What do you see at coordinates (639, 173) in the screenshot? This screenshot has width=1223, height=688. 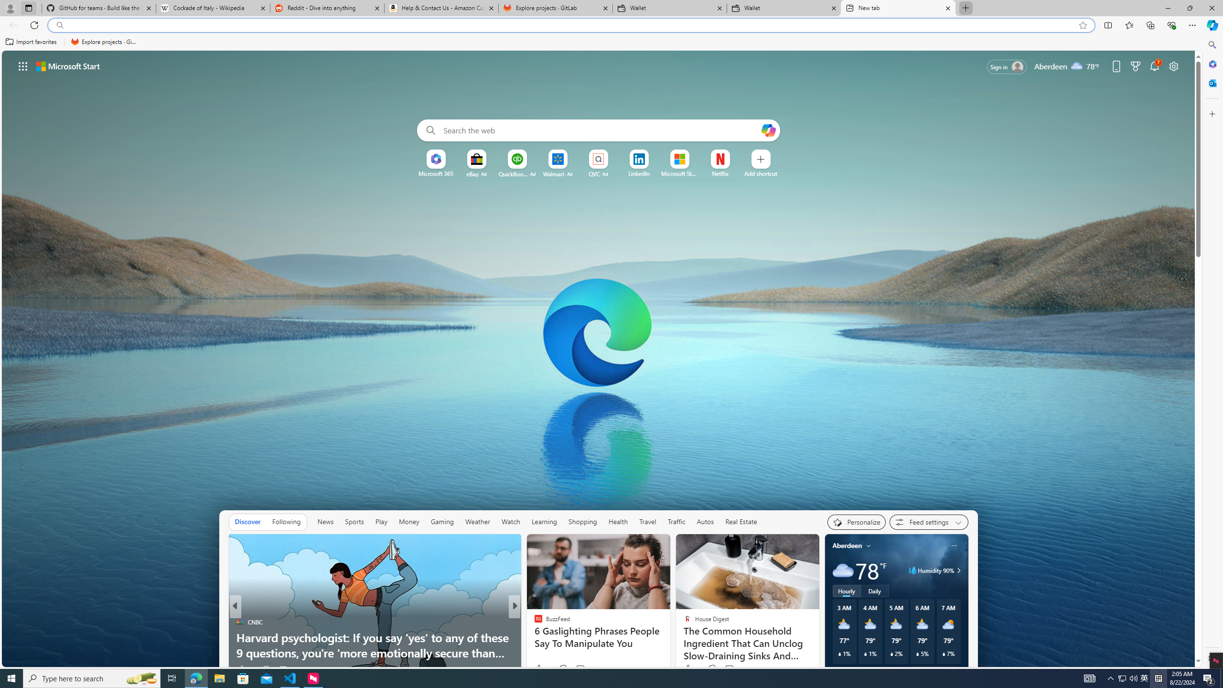 I see `LinkedIn` at bounding box center [639, 173].